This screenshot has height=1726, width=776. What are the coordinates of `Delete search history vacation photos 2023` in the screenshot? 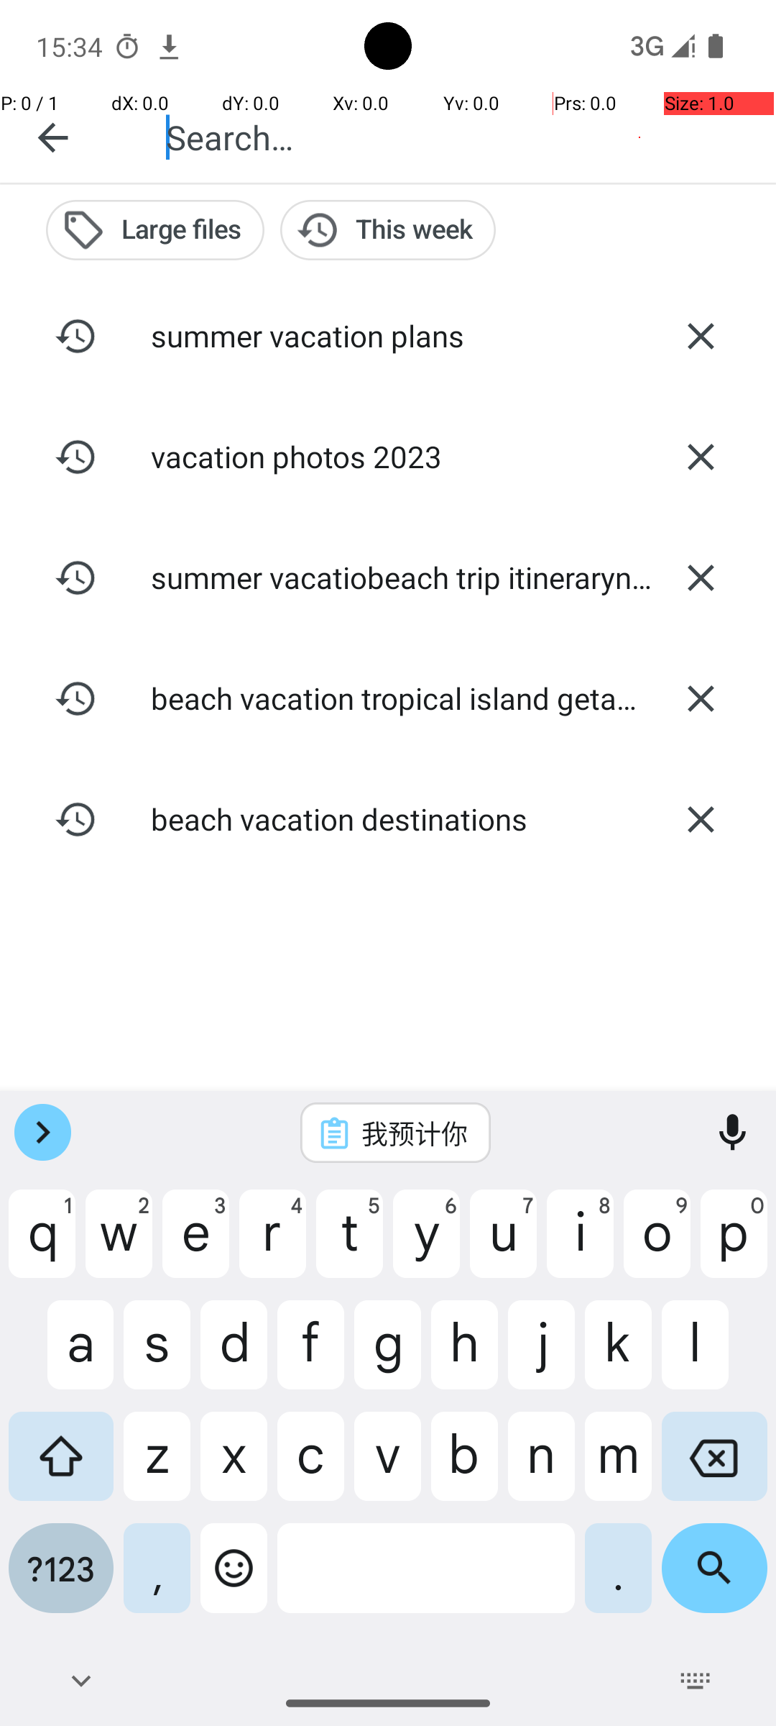 It's located at (701, 457).